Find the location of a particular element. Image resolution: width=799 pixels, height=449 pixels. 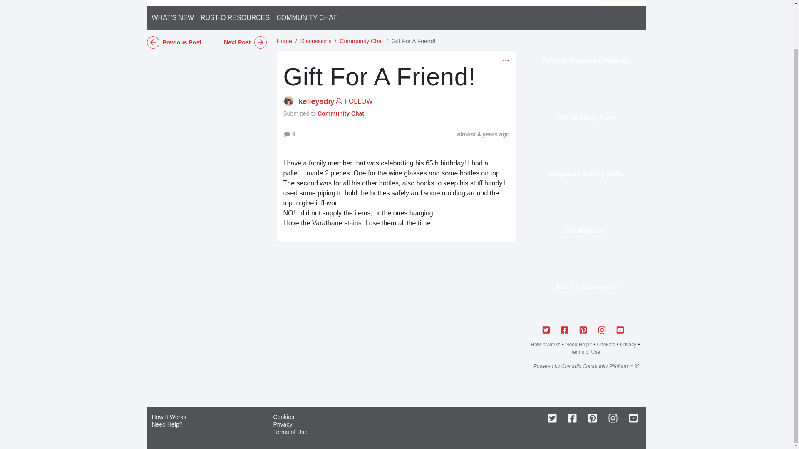

9 is located at coordinates (289, 134).